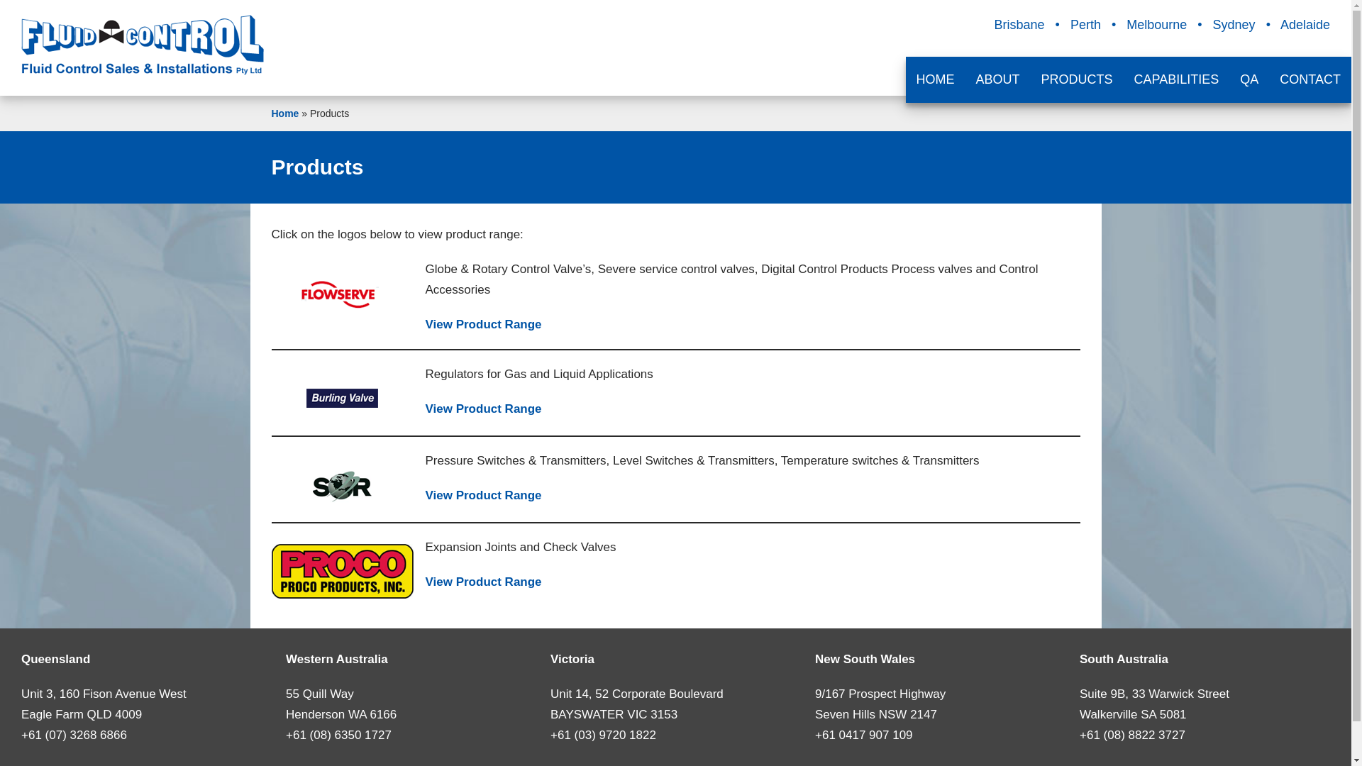 The image size is (1362, 766). Describe the element at coordinates (1310, 79) in the screenshot. I see `CONTACT` at that location.